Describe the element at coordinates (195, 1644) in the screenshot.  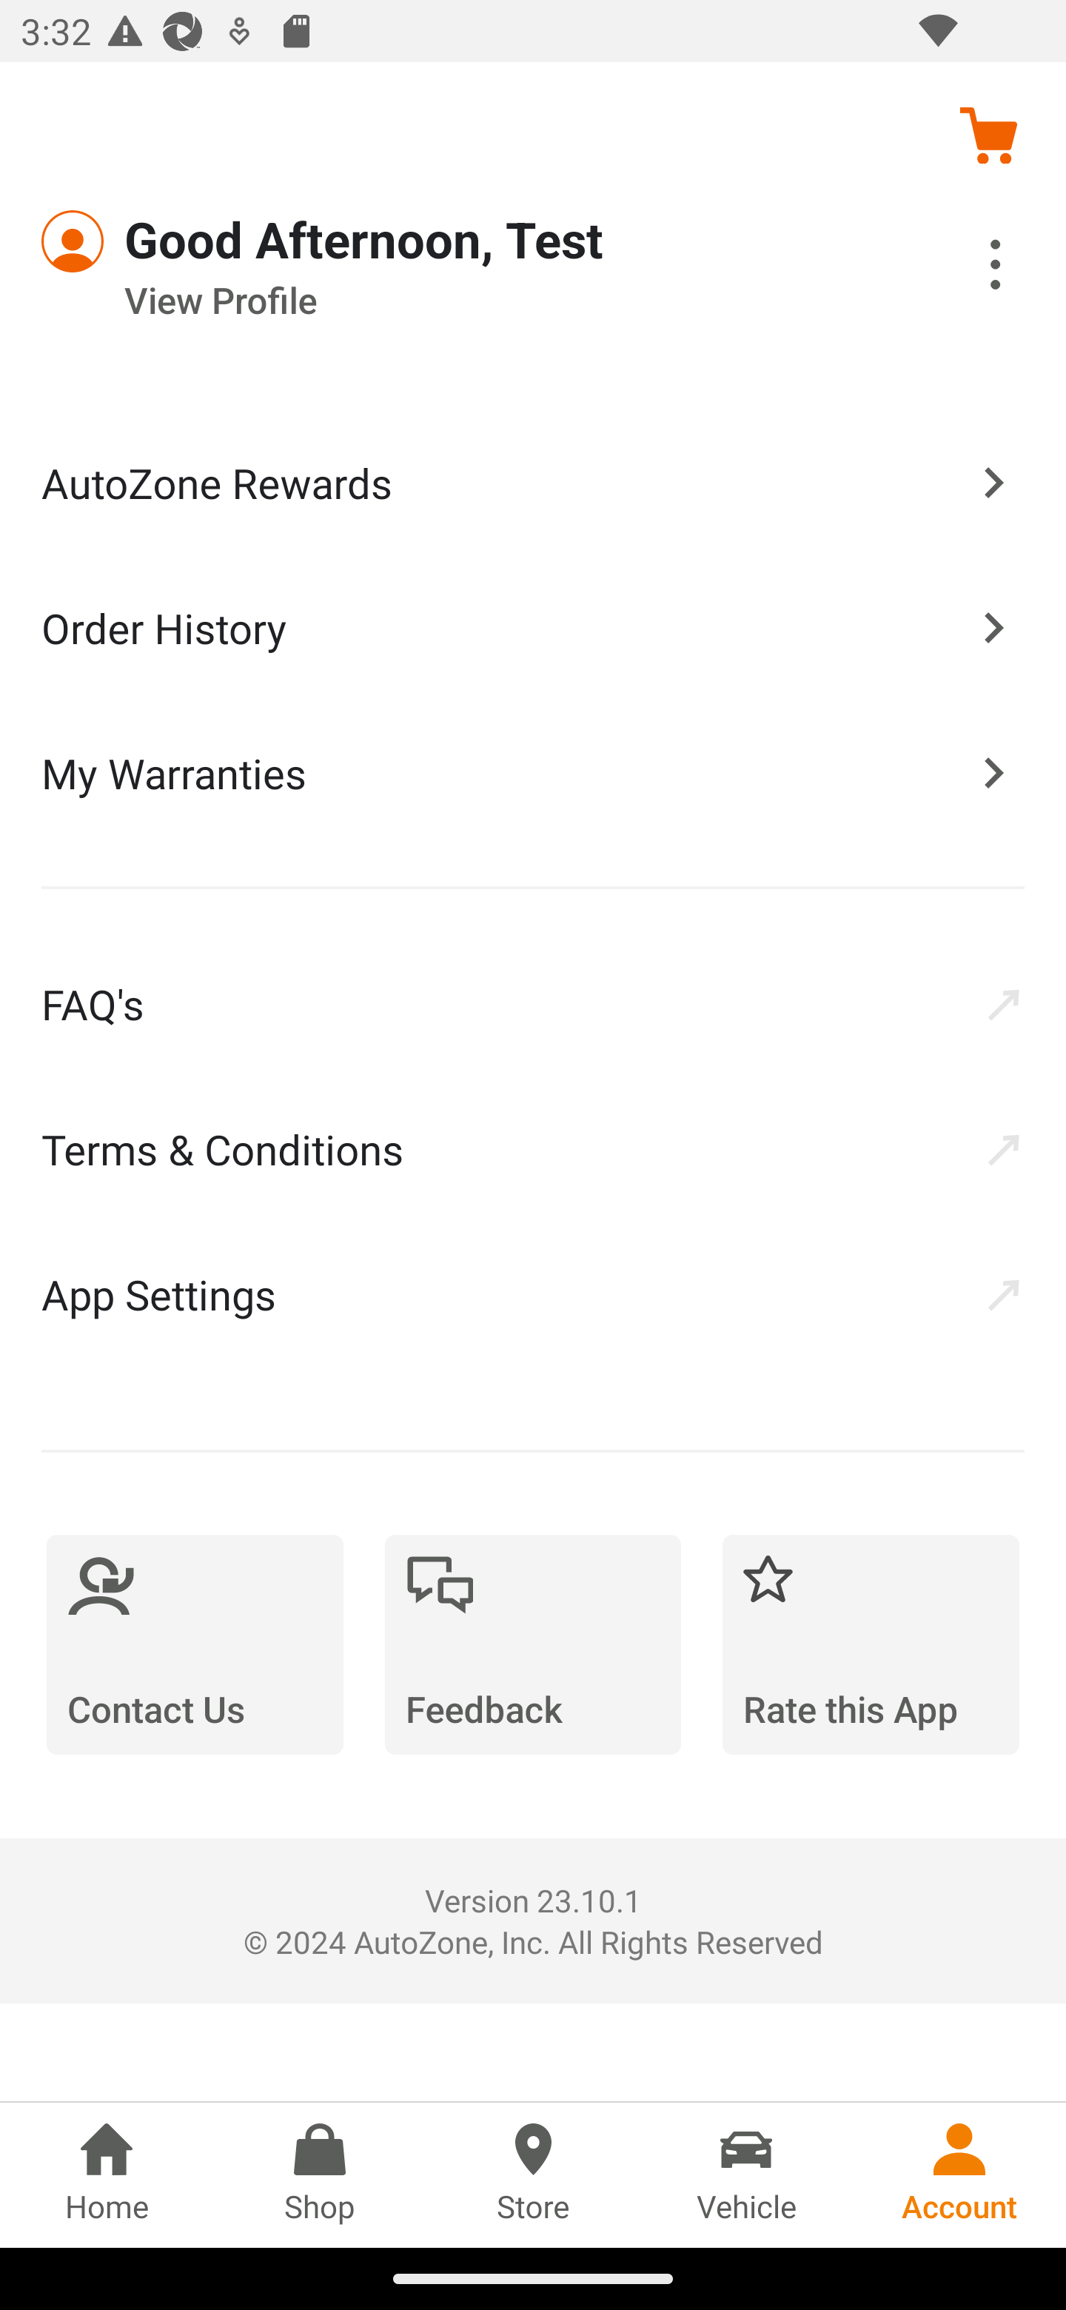
I see `Contact Us` at that location.